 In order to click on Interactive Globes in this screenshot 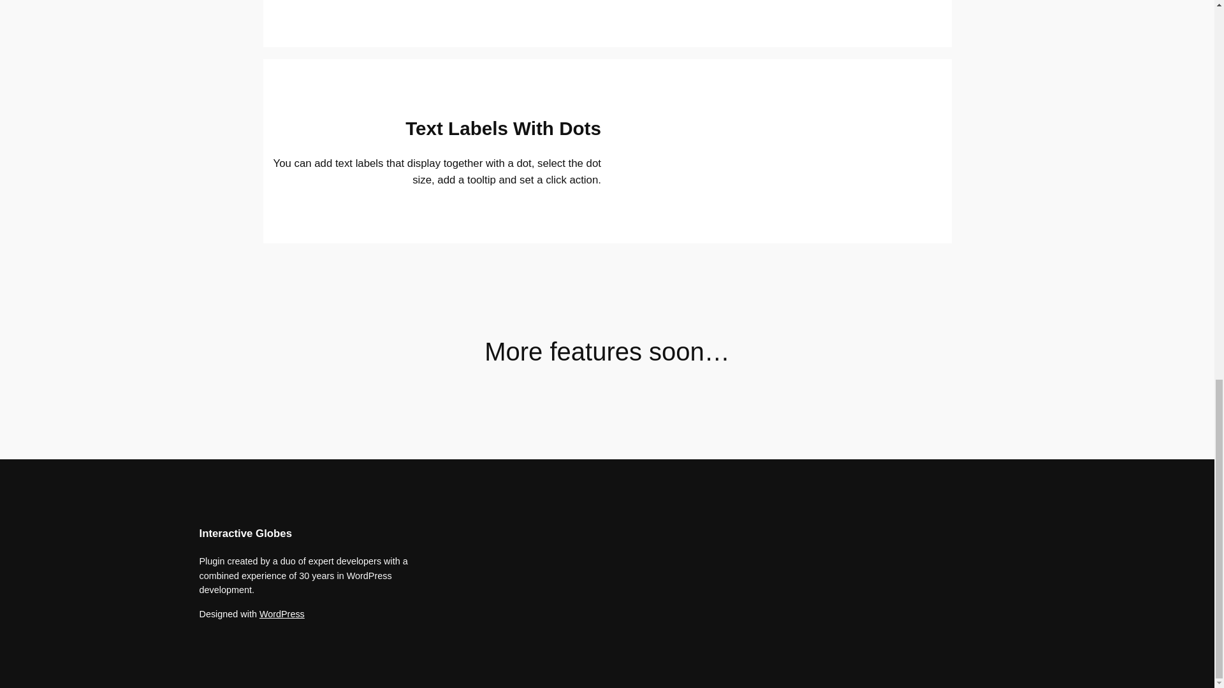, I will do `click(245, 533)`.